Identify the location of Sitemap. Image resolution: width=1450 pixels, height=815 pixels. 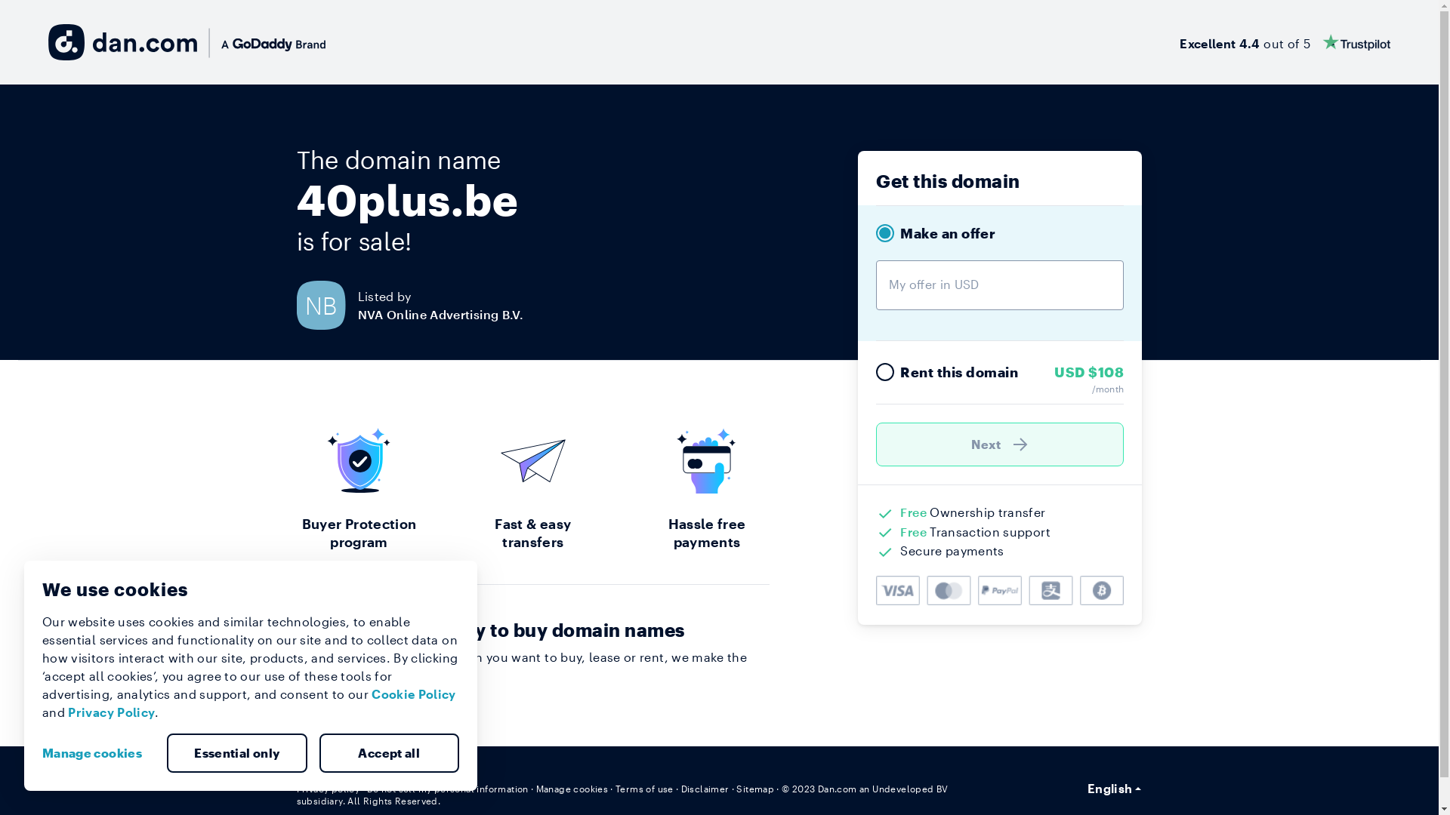
(755, 789).